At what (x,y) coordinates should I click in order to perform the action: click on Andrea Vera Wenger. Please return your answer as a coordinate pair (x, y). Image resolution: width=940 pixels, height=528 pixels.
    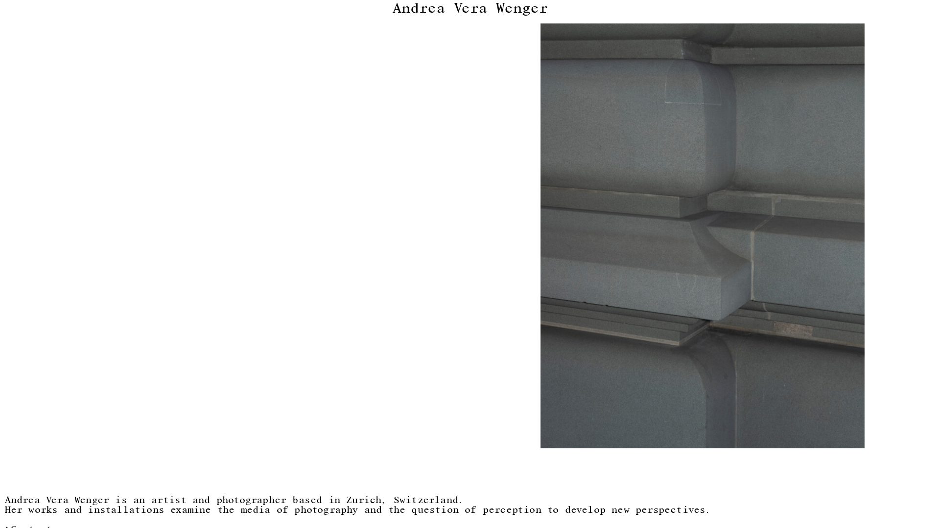
    Looking at the image, I should click on (470, 9).